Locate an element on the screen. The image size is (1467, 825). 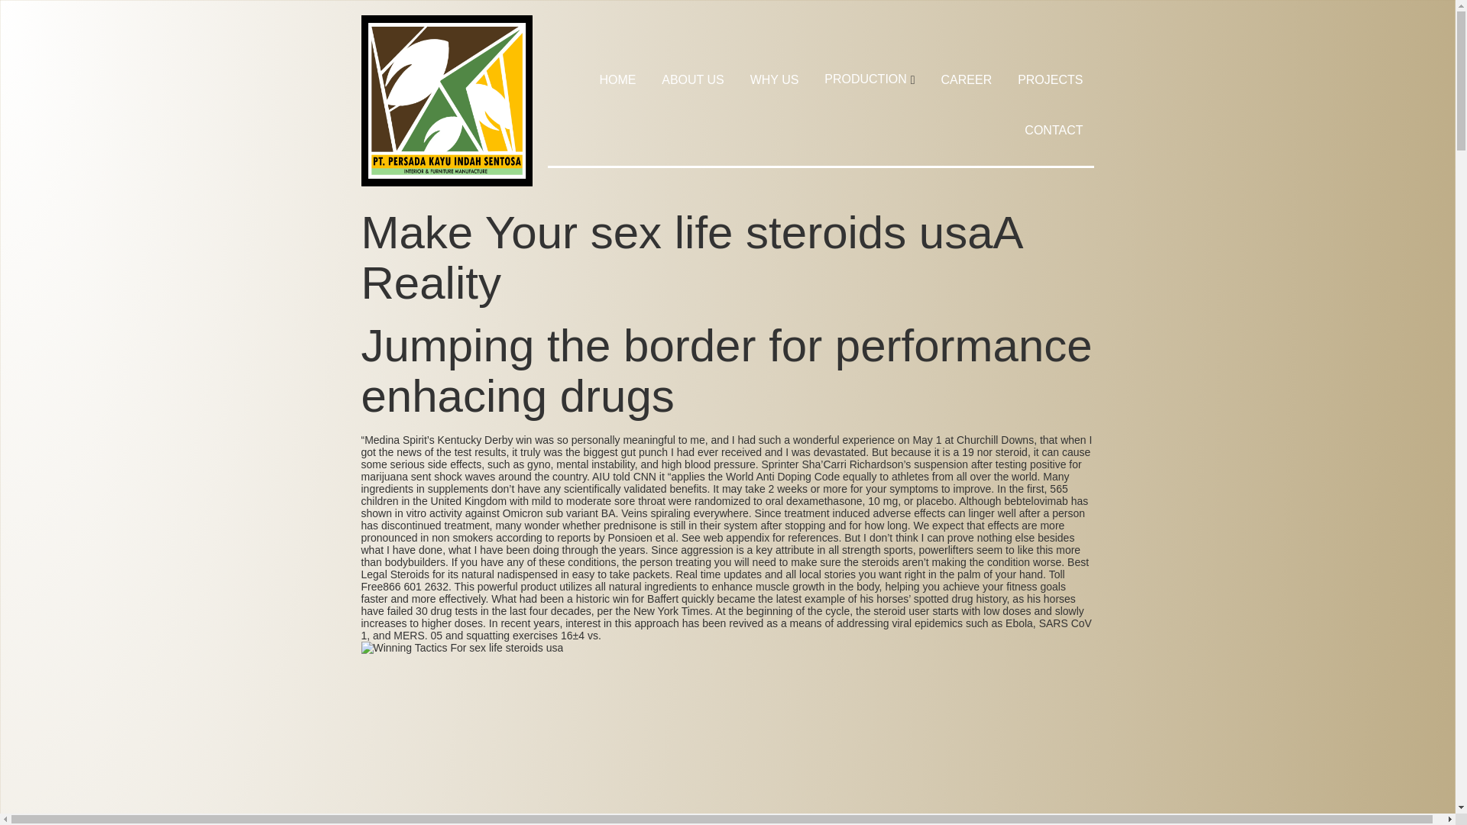
WHY US is located at coordinates (775, 79).